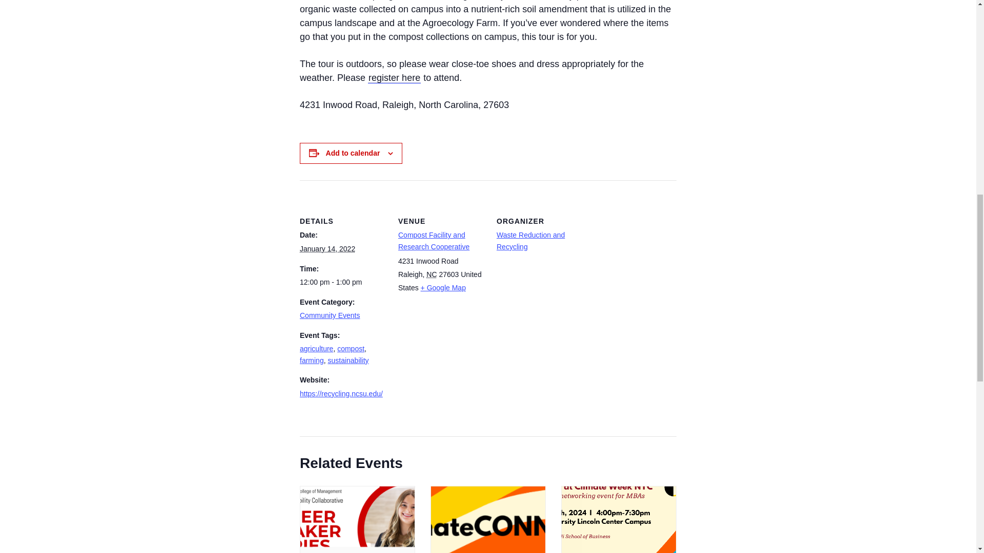 The height and width of the screenshot is (553, 984). What do you see at coordinates (531, 241) in the screenshot?
I see `Waste Reduction and Recycling` at bounding box center [531, 241].